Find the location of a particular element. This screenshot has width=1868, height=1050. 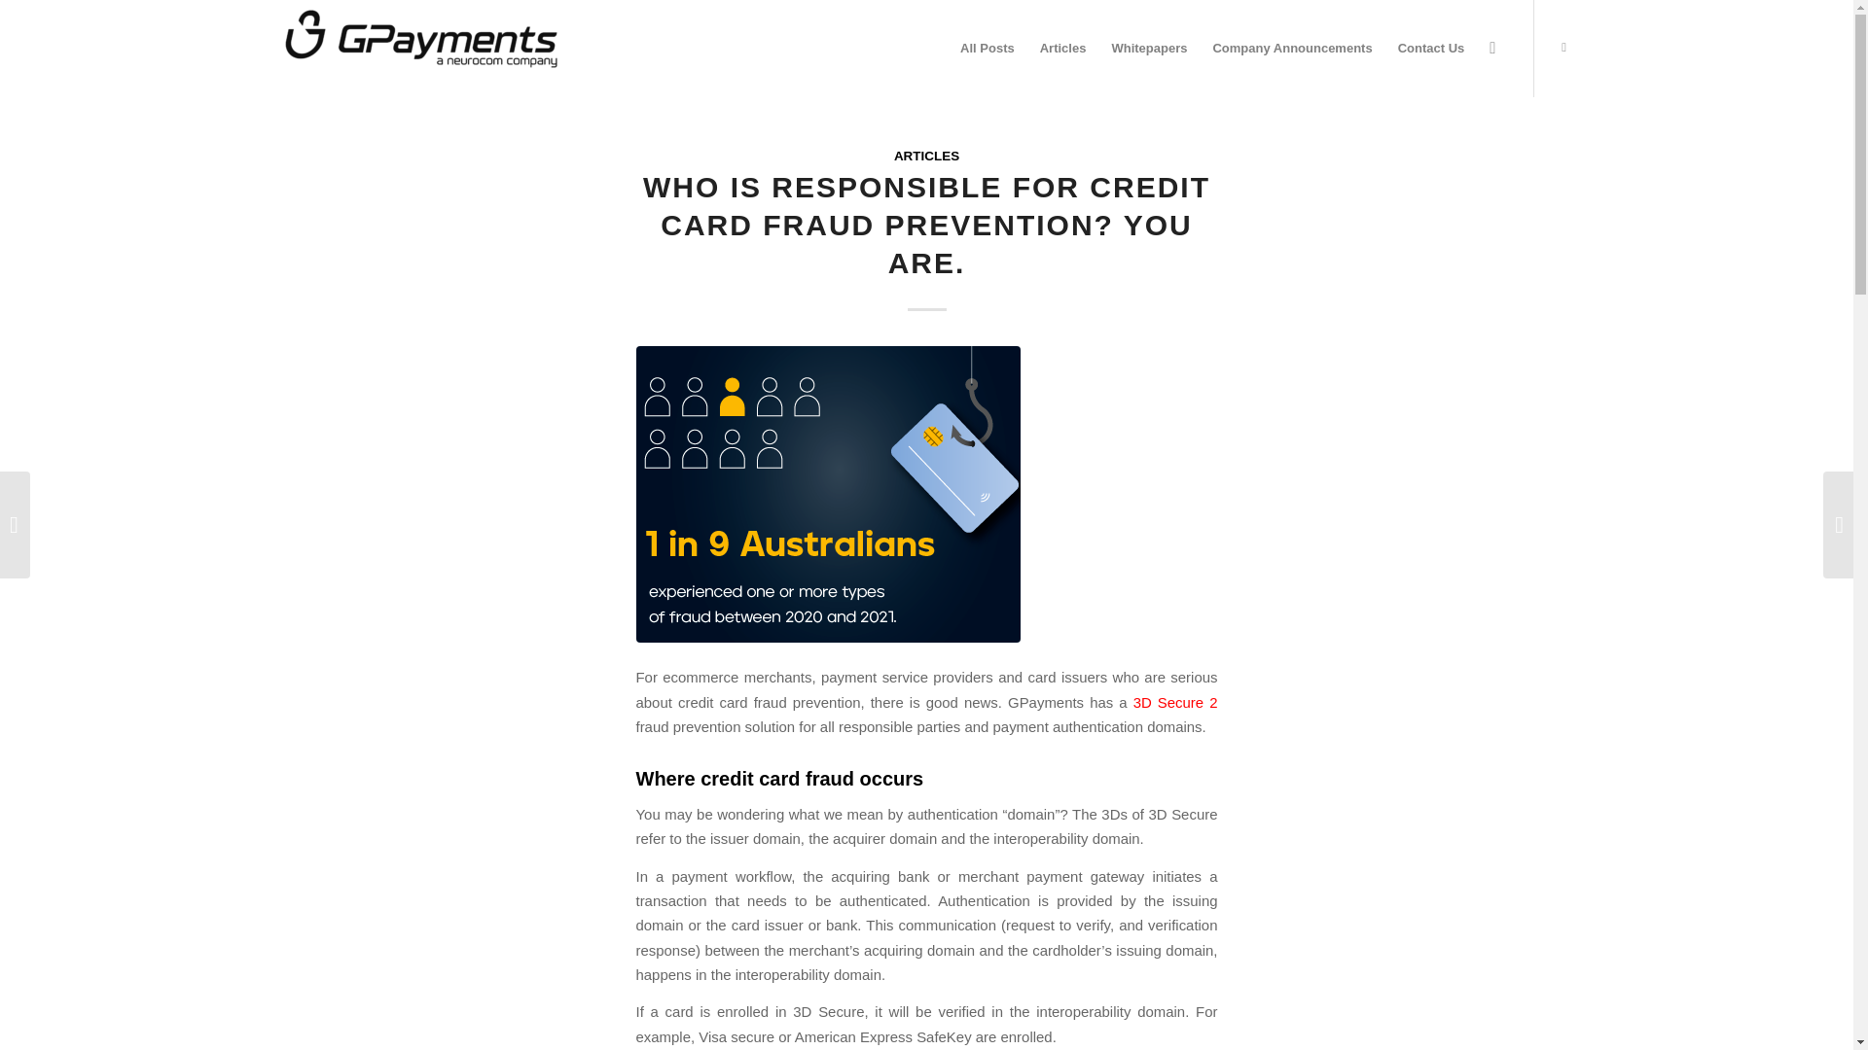

Contact Us is located at coordinates (1431, 49).